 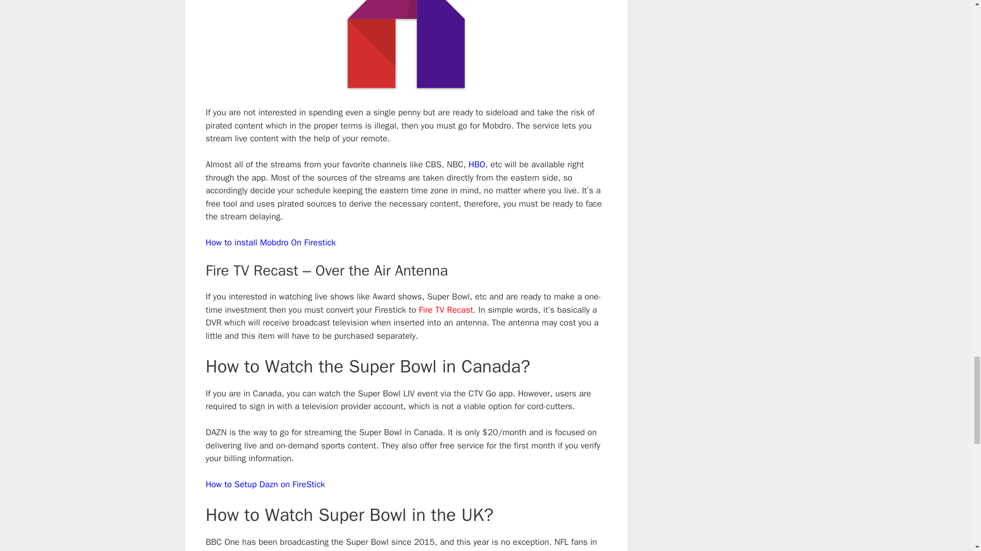 What do you see at coordinates (477, 164) in the screenshot?
I see `HBO` at bounding box center [477, 164].